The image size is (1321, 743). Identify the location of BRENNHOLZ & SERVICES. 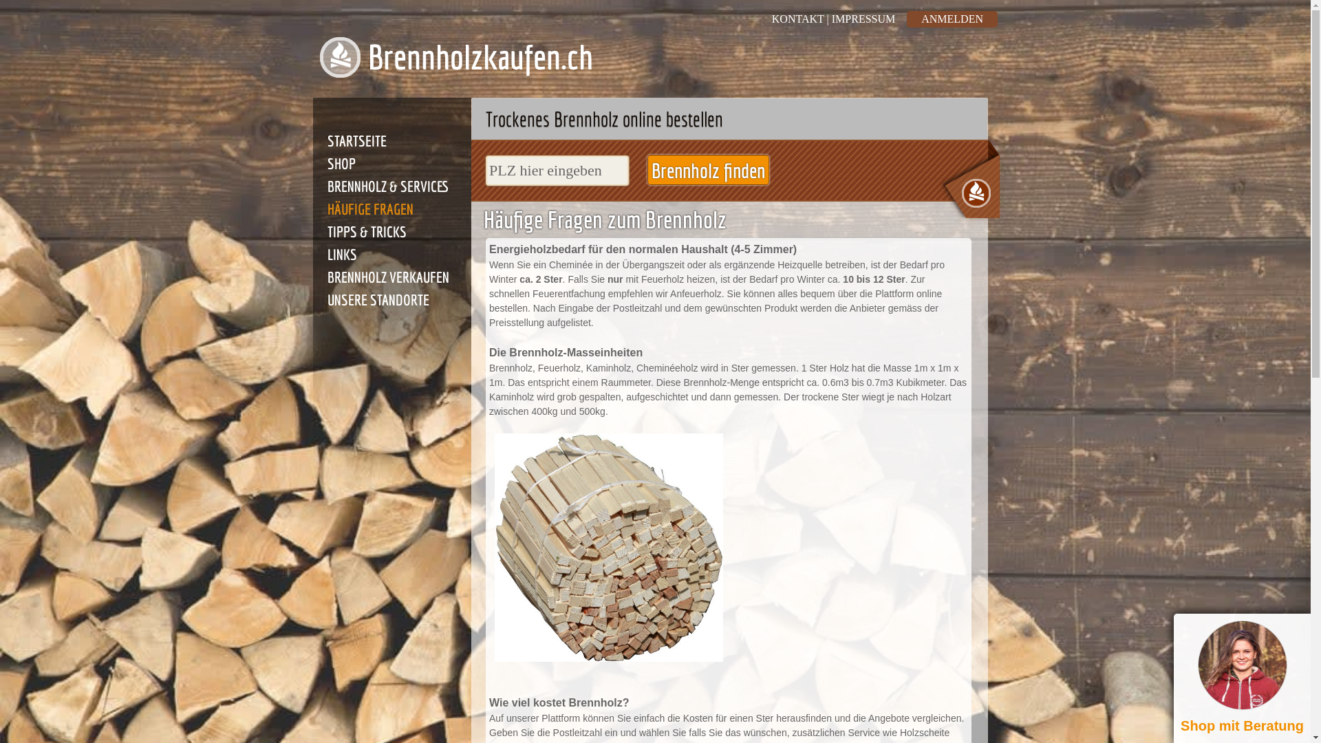
(388, 186).